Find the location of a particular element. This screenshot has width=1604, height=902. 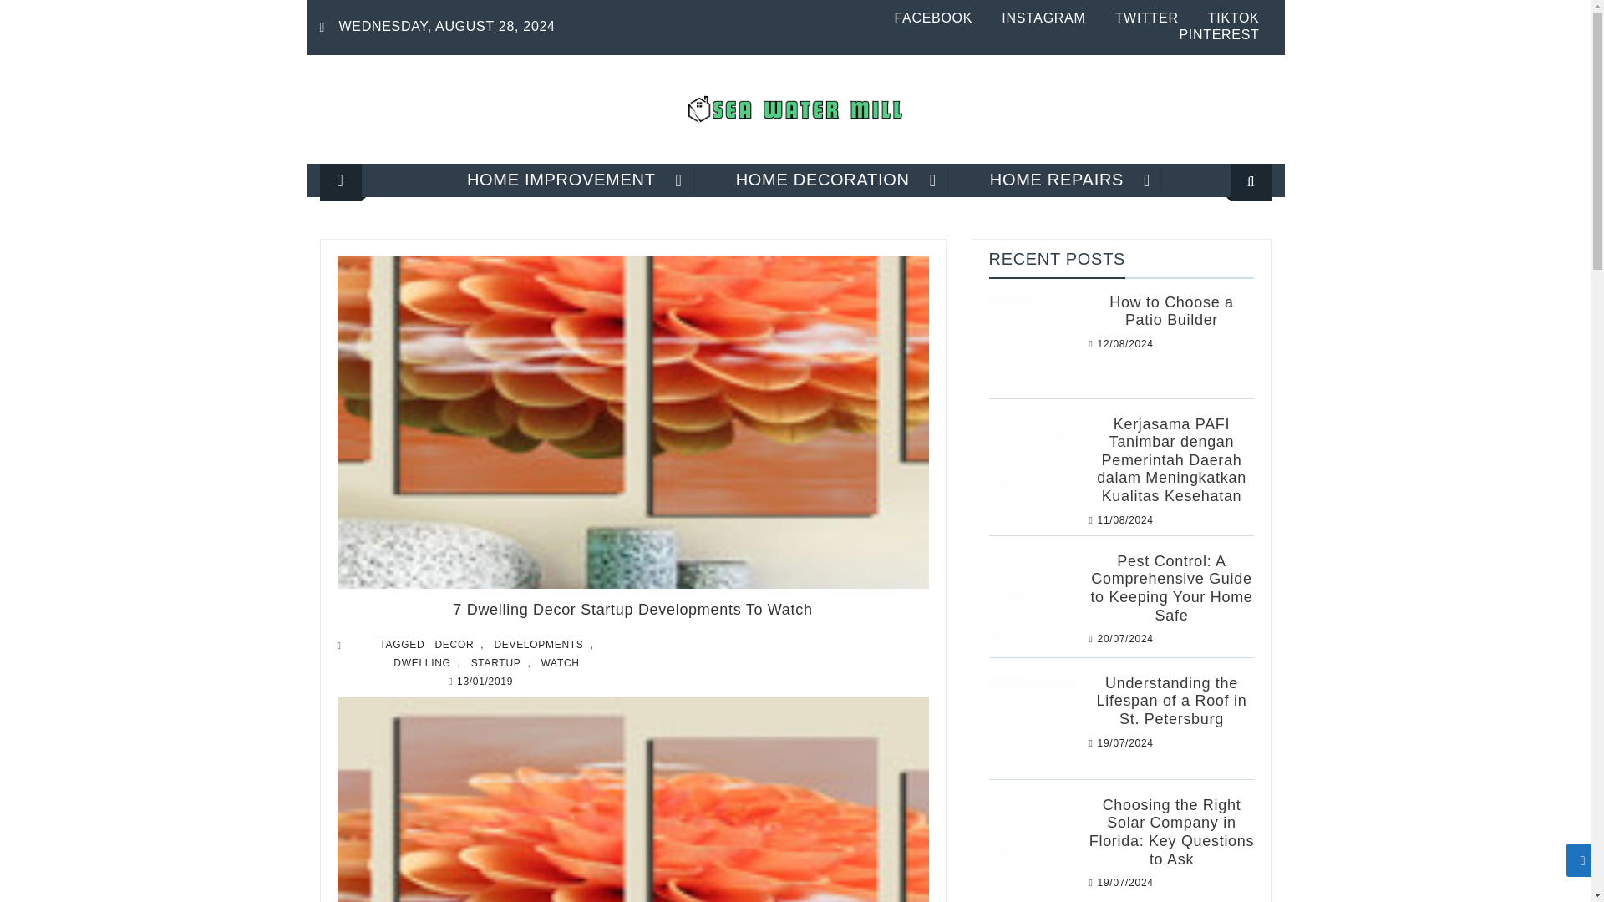

DECOR is located at coordinates (454, 645).